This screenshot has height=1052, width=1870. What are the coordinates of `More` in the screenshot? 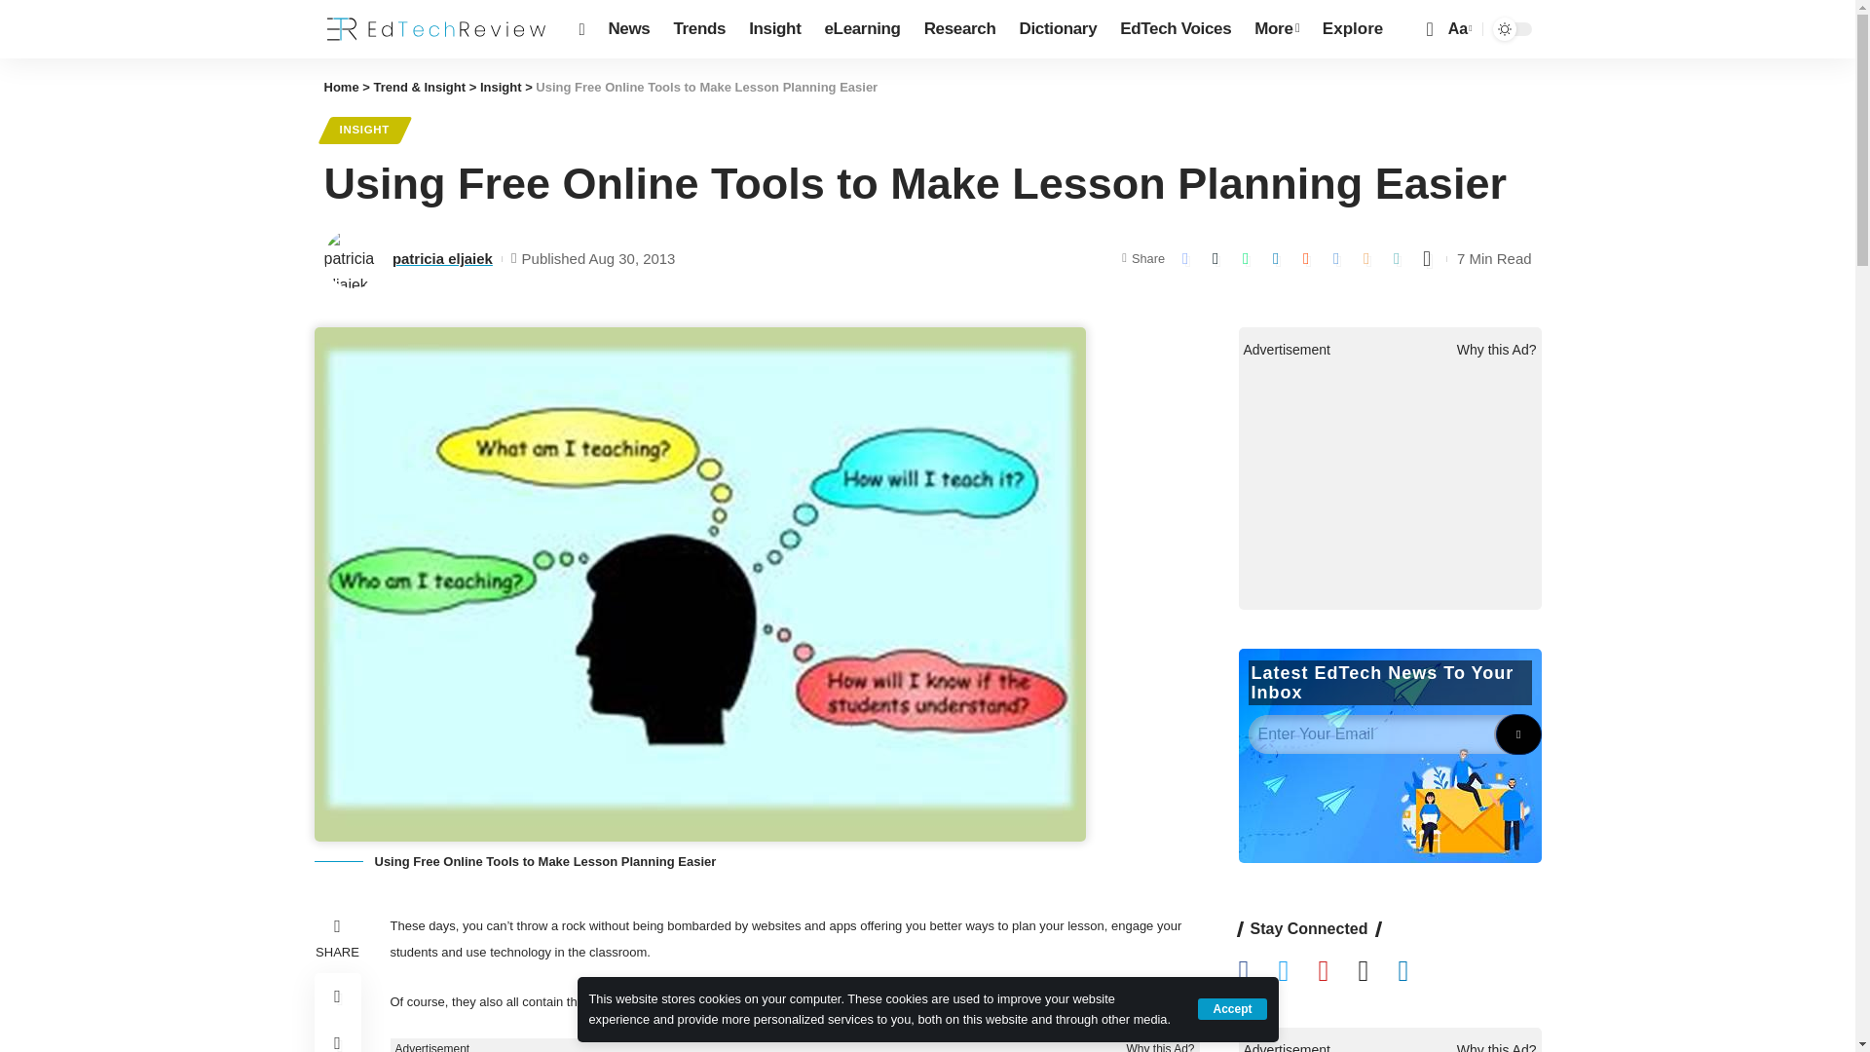 It's located at (1276, 29).